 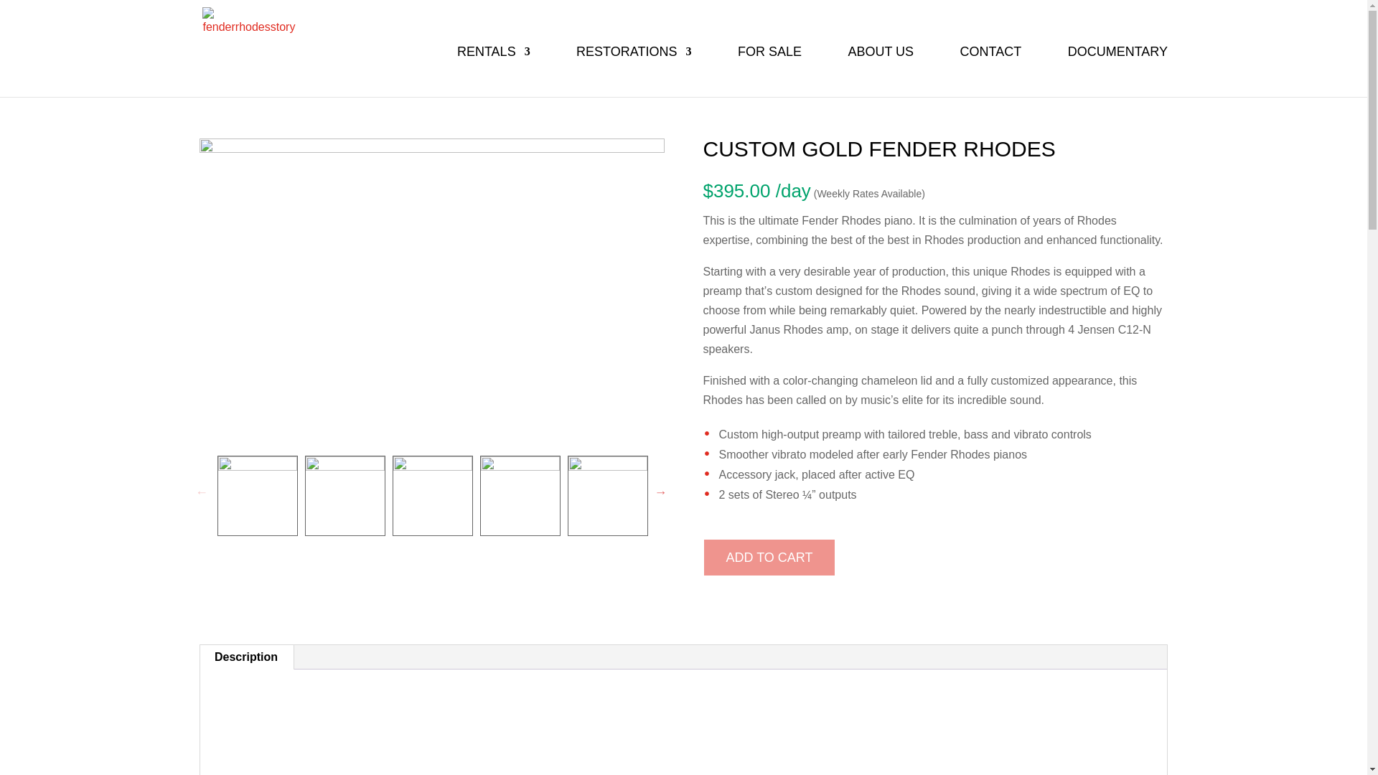 I want to click on RENTALS, so click(x=494, y=62).